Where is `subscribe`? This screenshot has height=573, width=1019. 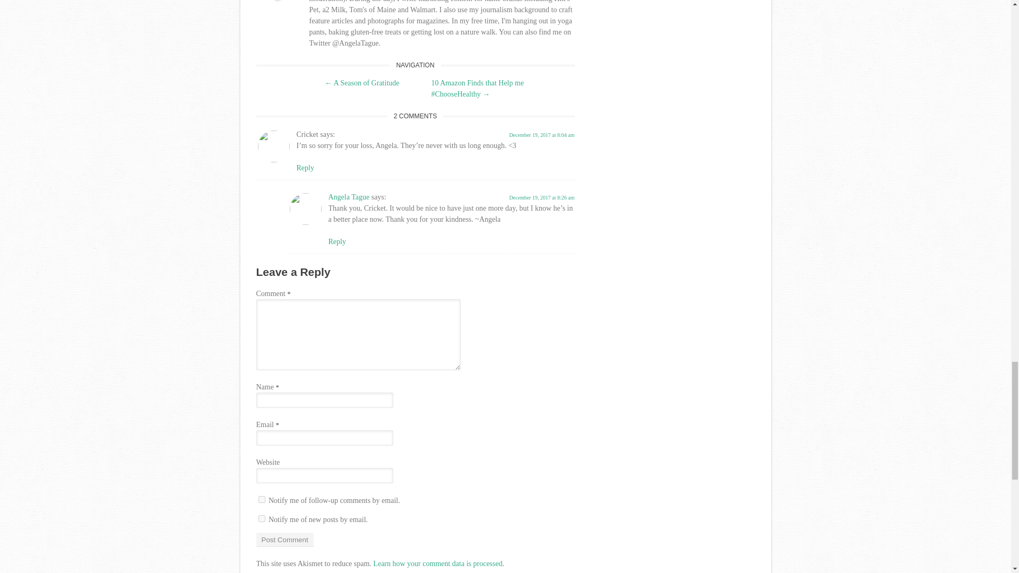 subscribe is located at coordinates (261, 500).